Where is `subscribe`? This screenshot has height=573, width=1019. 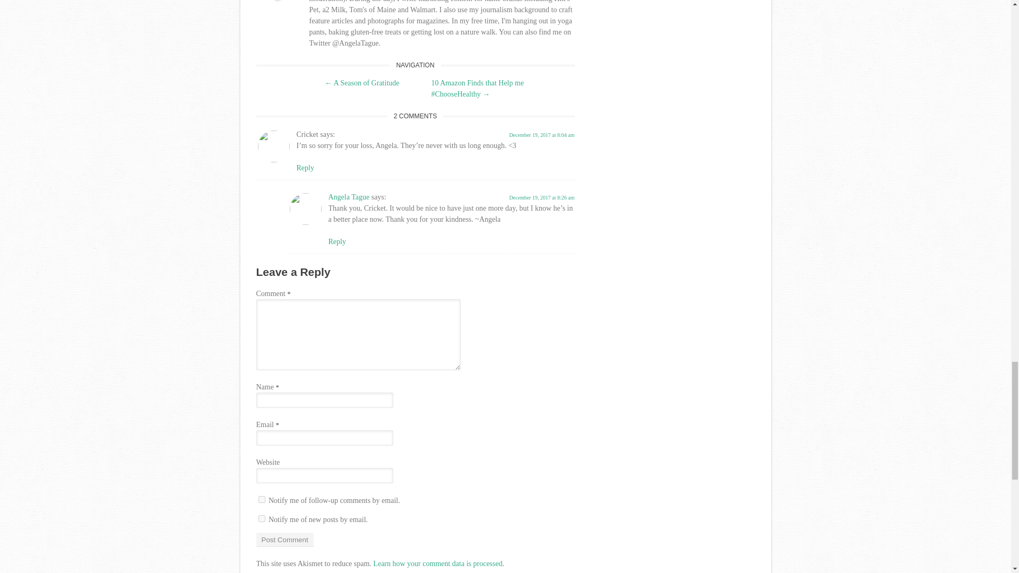 subscribe is located at coordinates (261, 500).